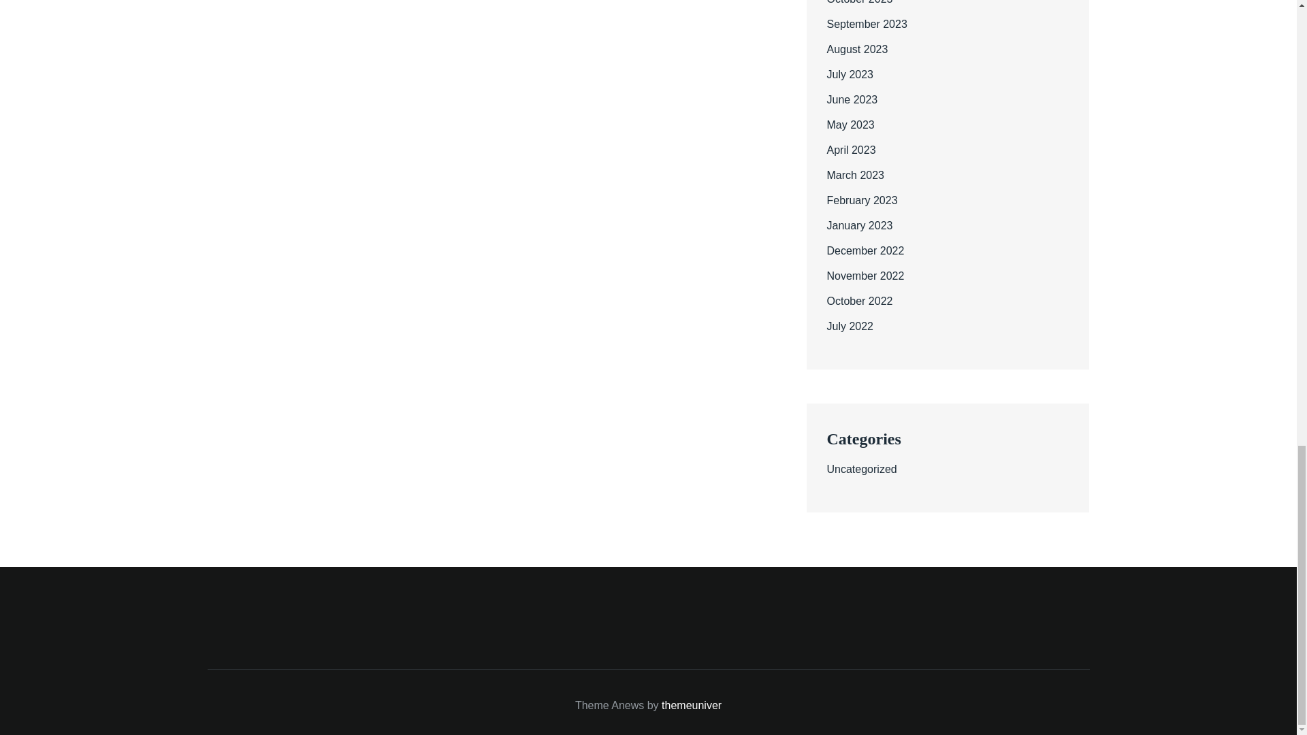  Describe the element at coordinates (851, 150) in the screenshot. I see `April 2023` at that location.